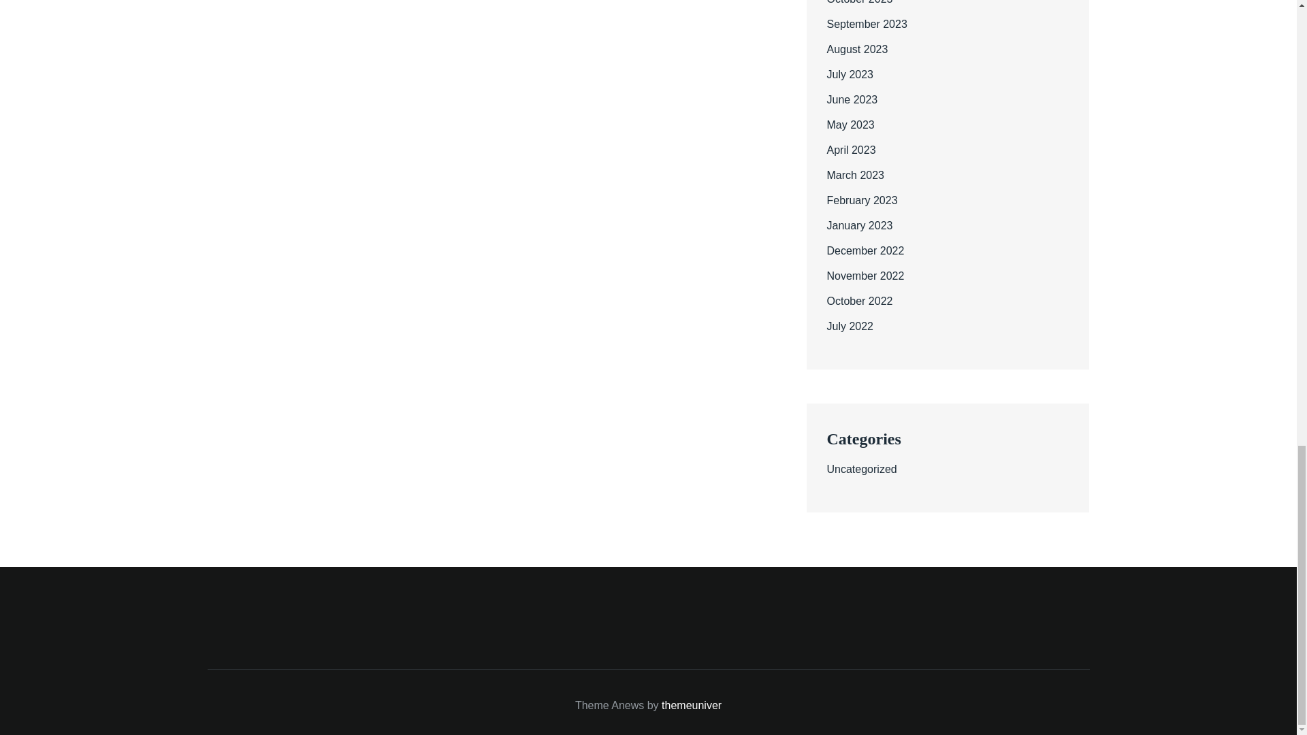  Describe the element at coordinates (851, 150) in the screenshot. I see `April 2023` at that location.